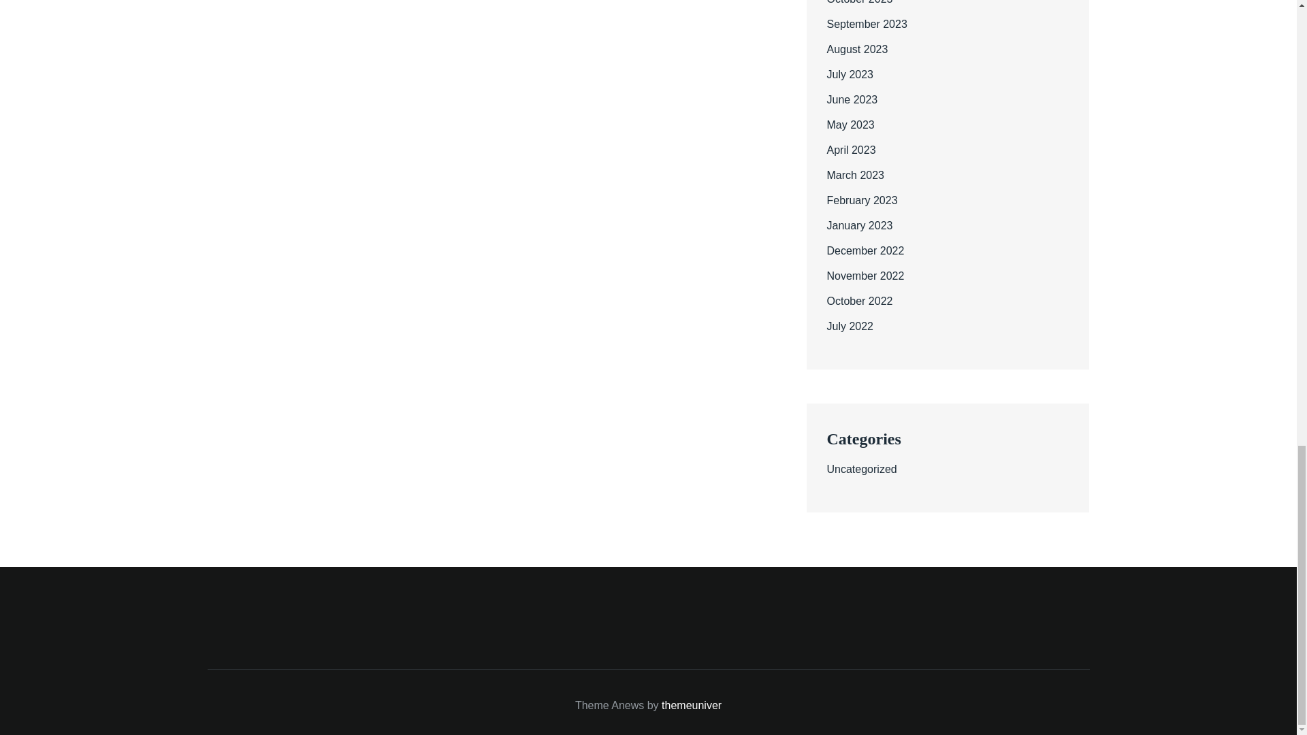  Describe the element at coordinates (851, 150) in the screenshot. I see `April 2023` at that location.